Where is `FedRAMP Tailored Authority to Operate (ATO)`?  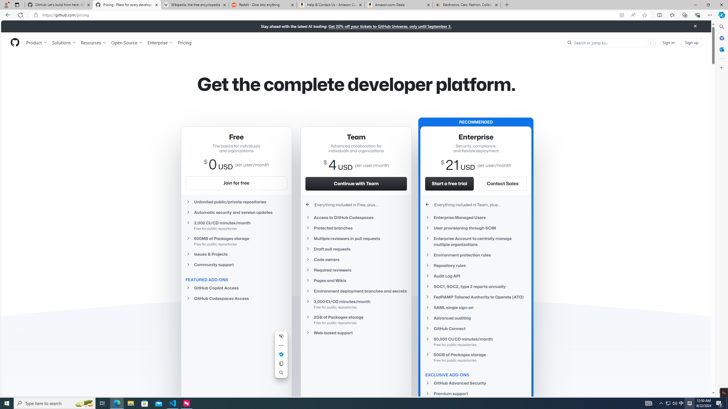 FedRAMP Tailored Authority to Operate (ATO) is located at coordinates (476, 297).